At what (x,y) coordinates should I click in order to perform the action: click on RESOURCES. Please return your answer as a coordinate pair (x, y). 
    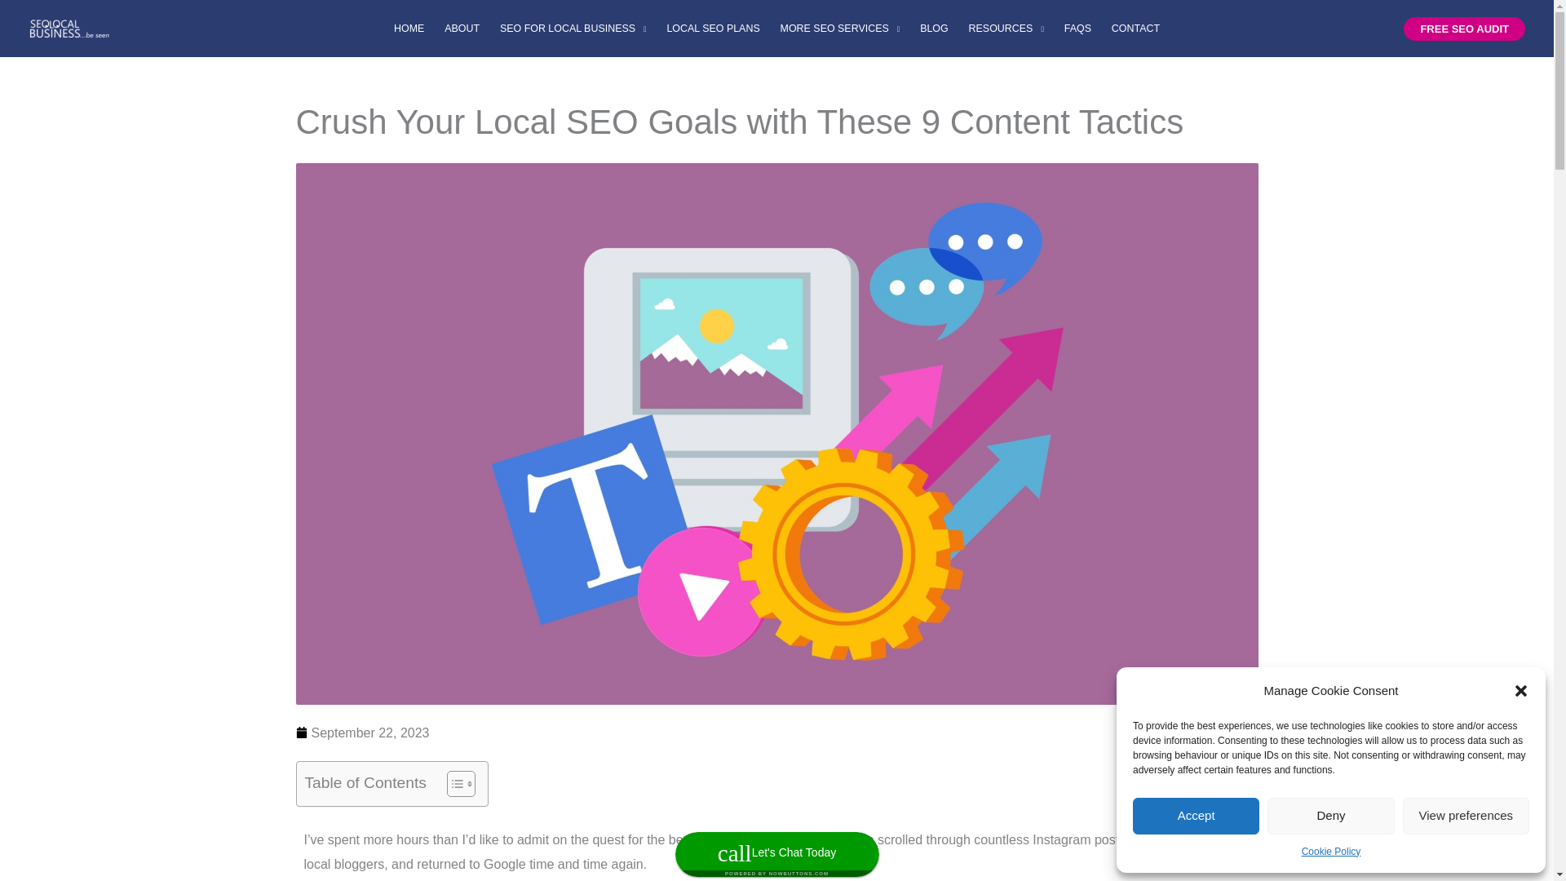
    Looking at the image, I should click on (1006, 29).